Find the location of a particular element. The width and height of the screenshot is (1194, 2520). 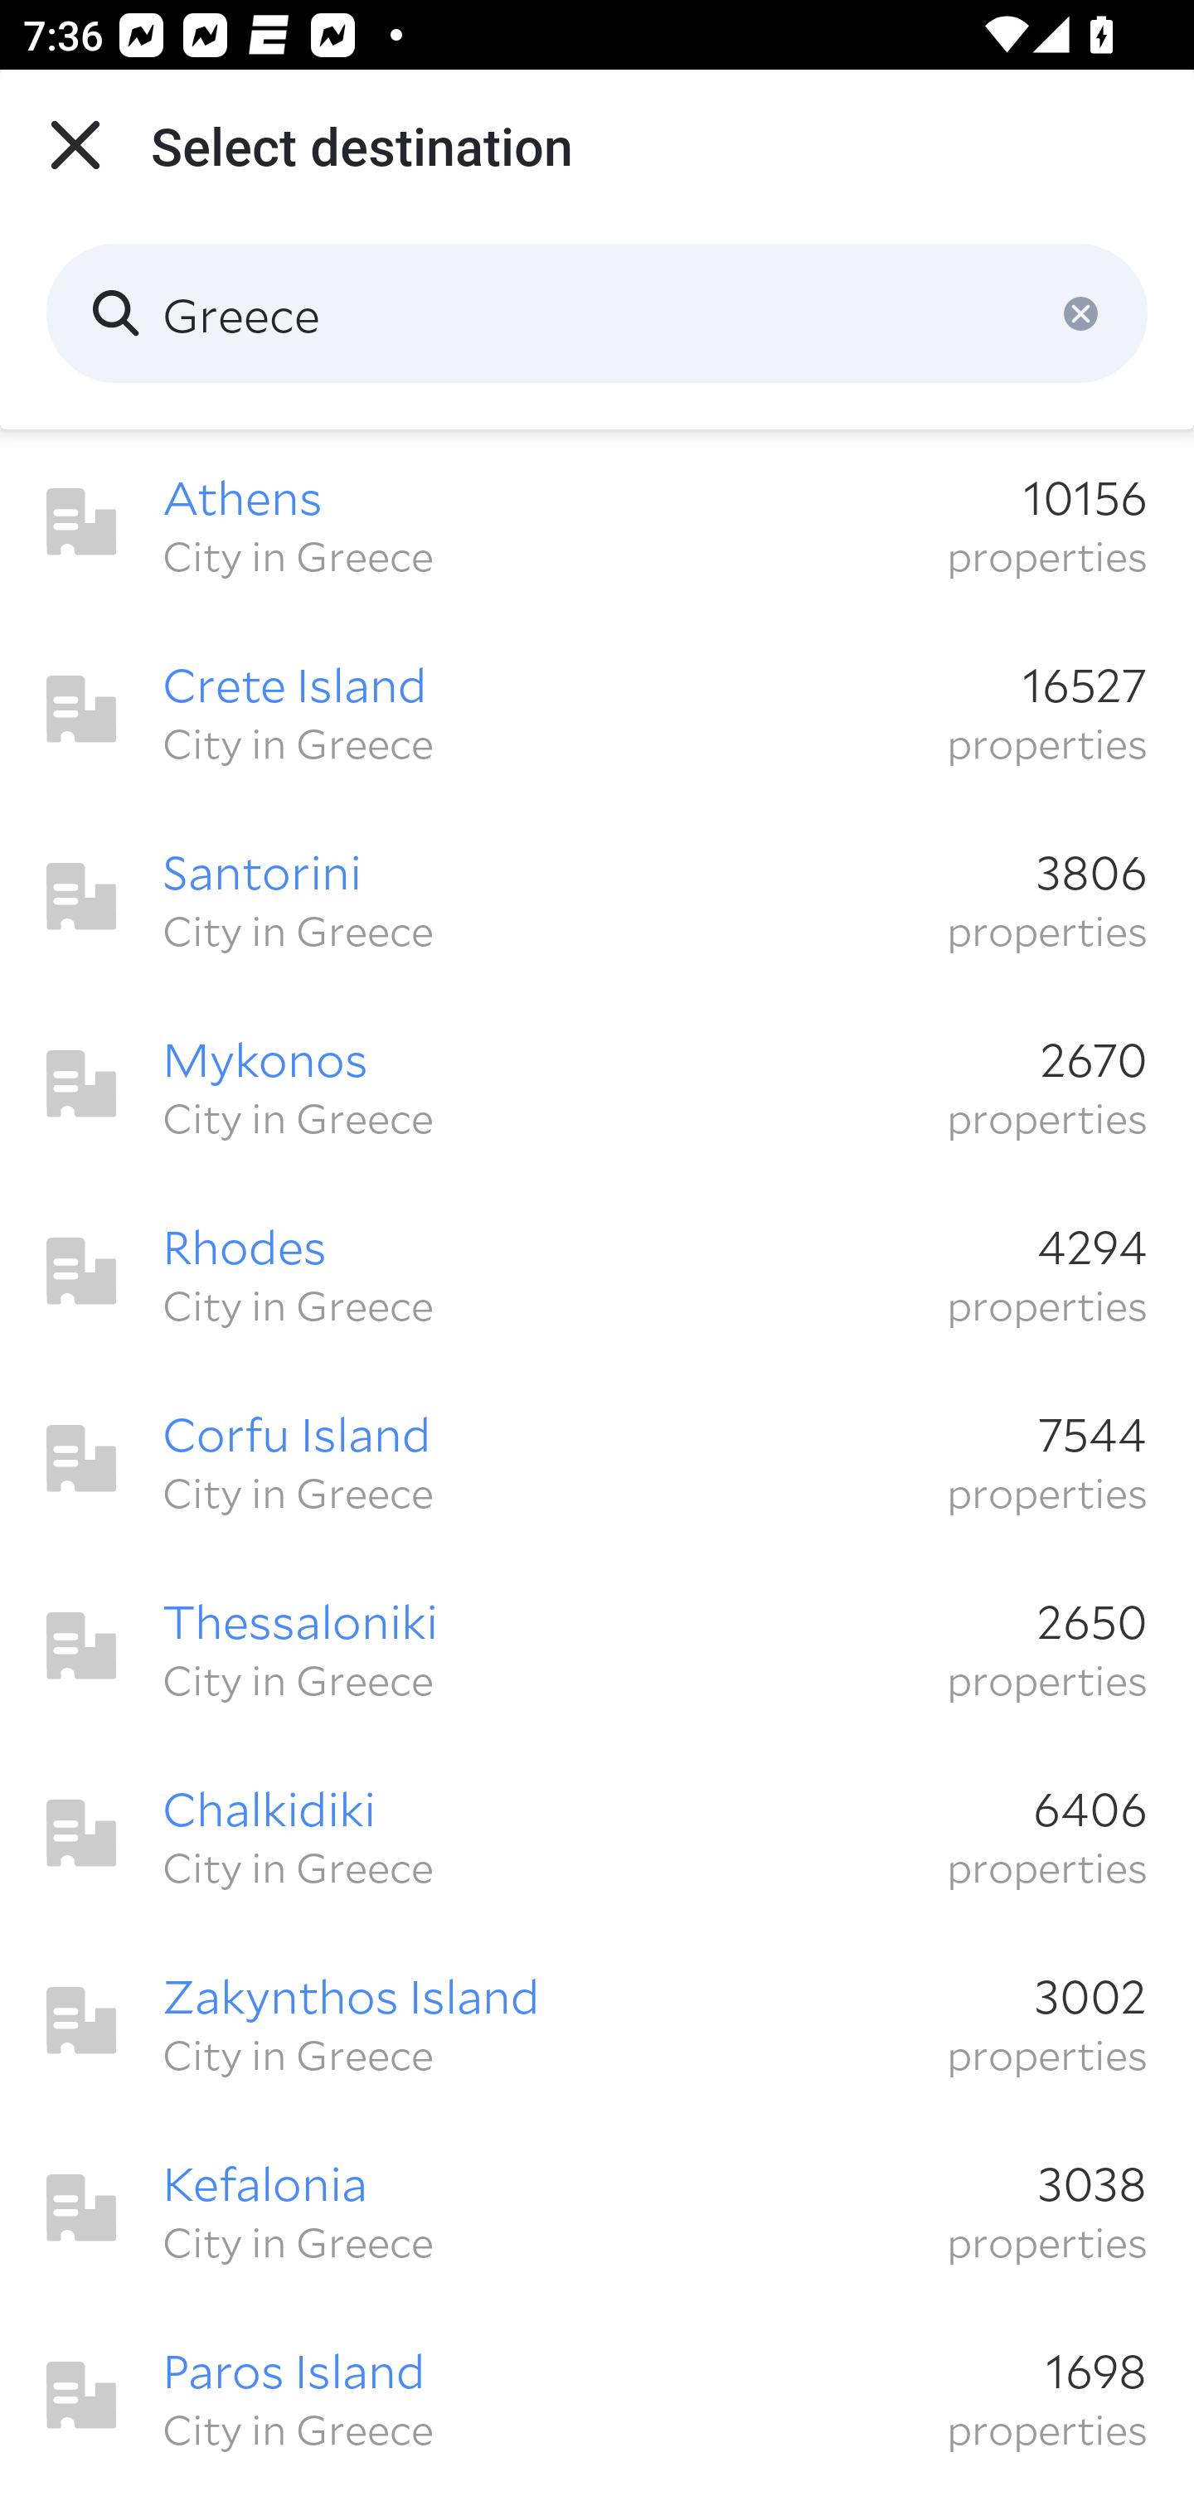

Mykonos 2670 City in Greece properties is located at coordinates (597, 1084).